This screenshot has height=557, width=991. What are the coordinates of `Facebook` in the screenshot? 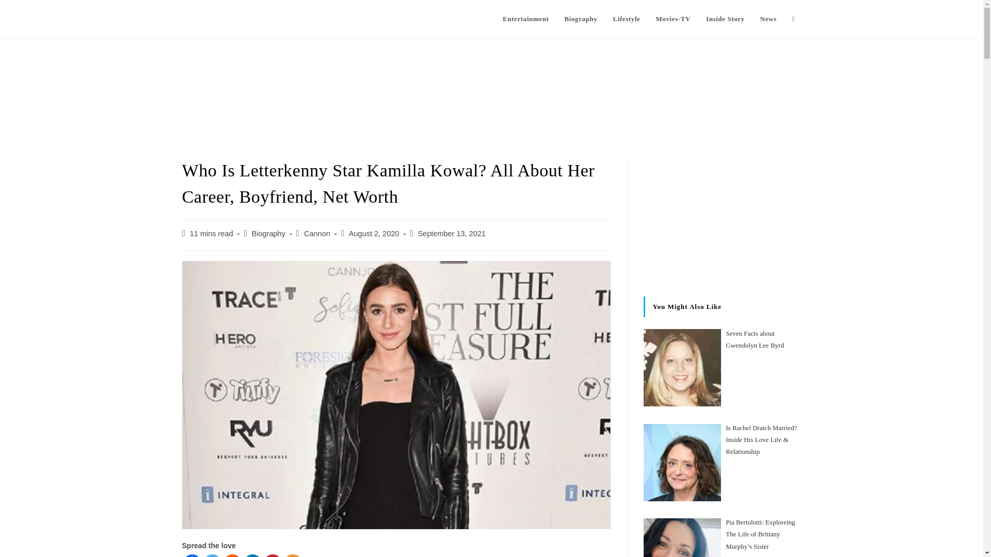 It's located at (191, 555).